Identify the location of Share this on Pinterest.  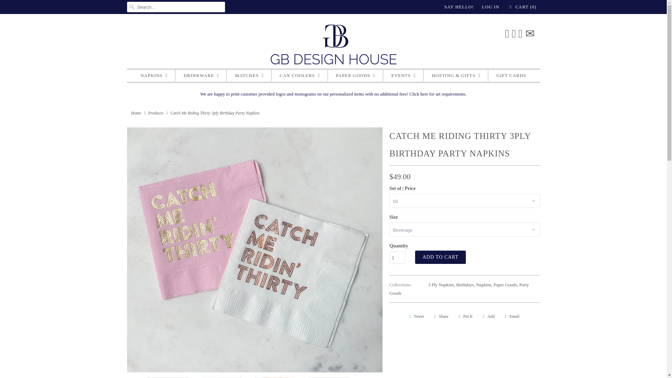
(464, 316).